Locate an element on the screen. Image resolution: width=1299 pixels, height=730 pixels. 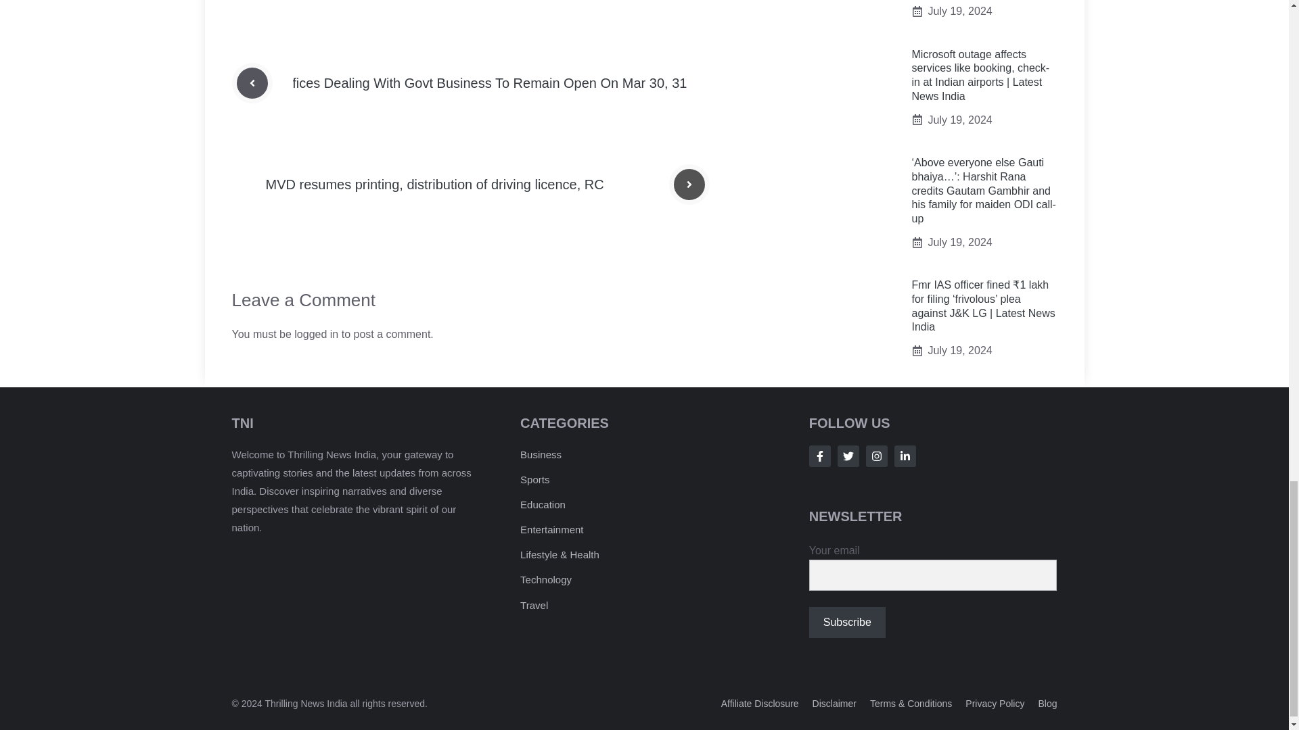
MVD resumes printing, distribution of driving licence, RC is located at coordinates (434, 185).